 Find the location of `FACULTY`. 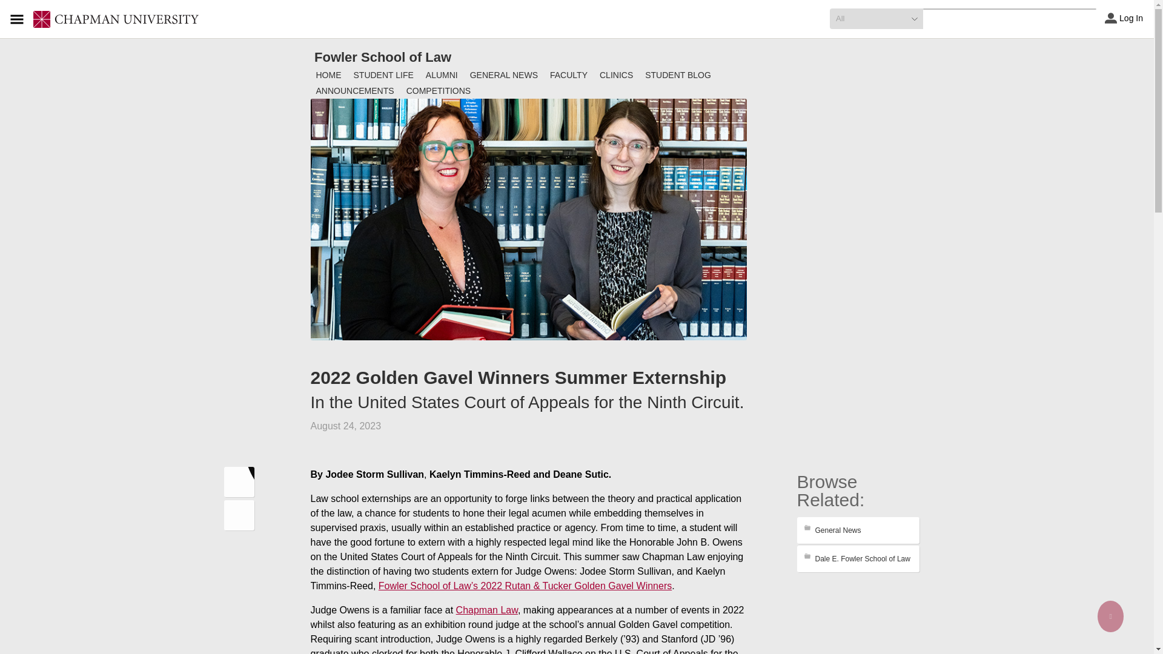

FACULTY is located at coordinates (568, 75).